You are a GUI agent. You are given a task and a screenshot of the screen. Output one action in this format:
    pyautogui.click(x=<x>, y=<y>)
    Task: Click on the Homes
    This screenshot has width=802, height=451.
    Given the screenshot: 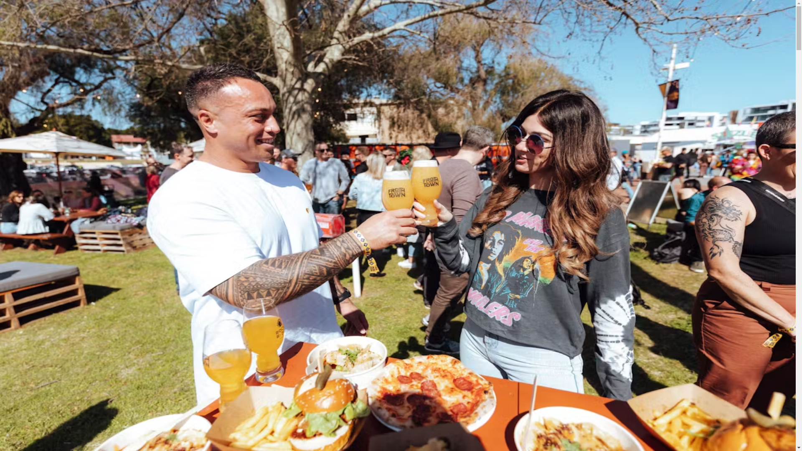 What is the action you would take?
    pyautogui.click(x=29, y=195)
    